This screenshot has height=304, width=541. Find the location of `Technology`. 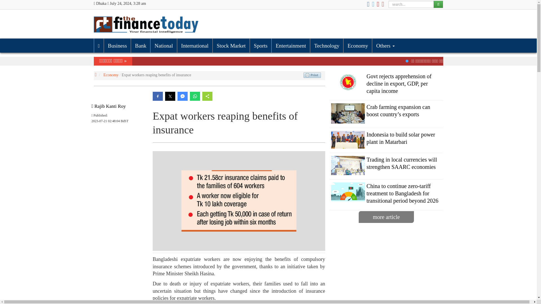

Technology is located at coordinates (326, 46).